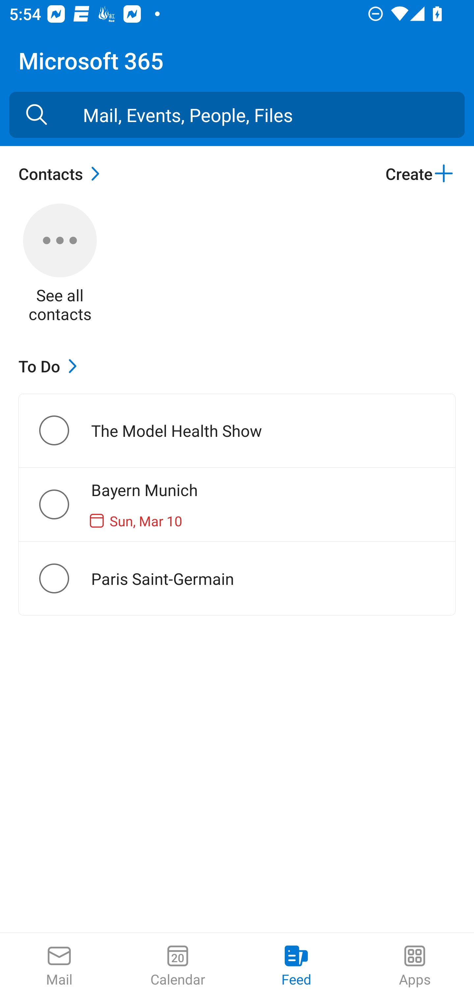  I want to click on See all contacts, so click(60, 264).